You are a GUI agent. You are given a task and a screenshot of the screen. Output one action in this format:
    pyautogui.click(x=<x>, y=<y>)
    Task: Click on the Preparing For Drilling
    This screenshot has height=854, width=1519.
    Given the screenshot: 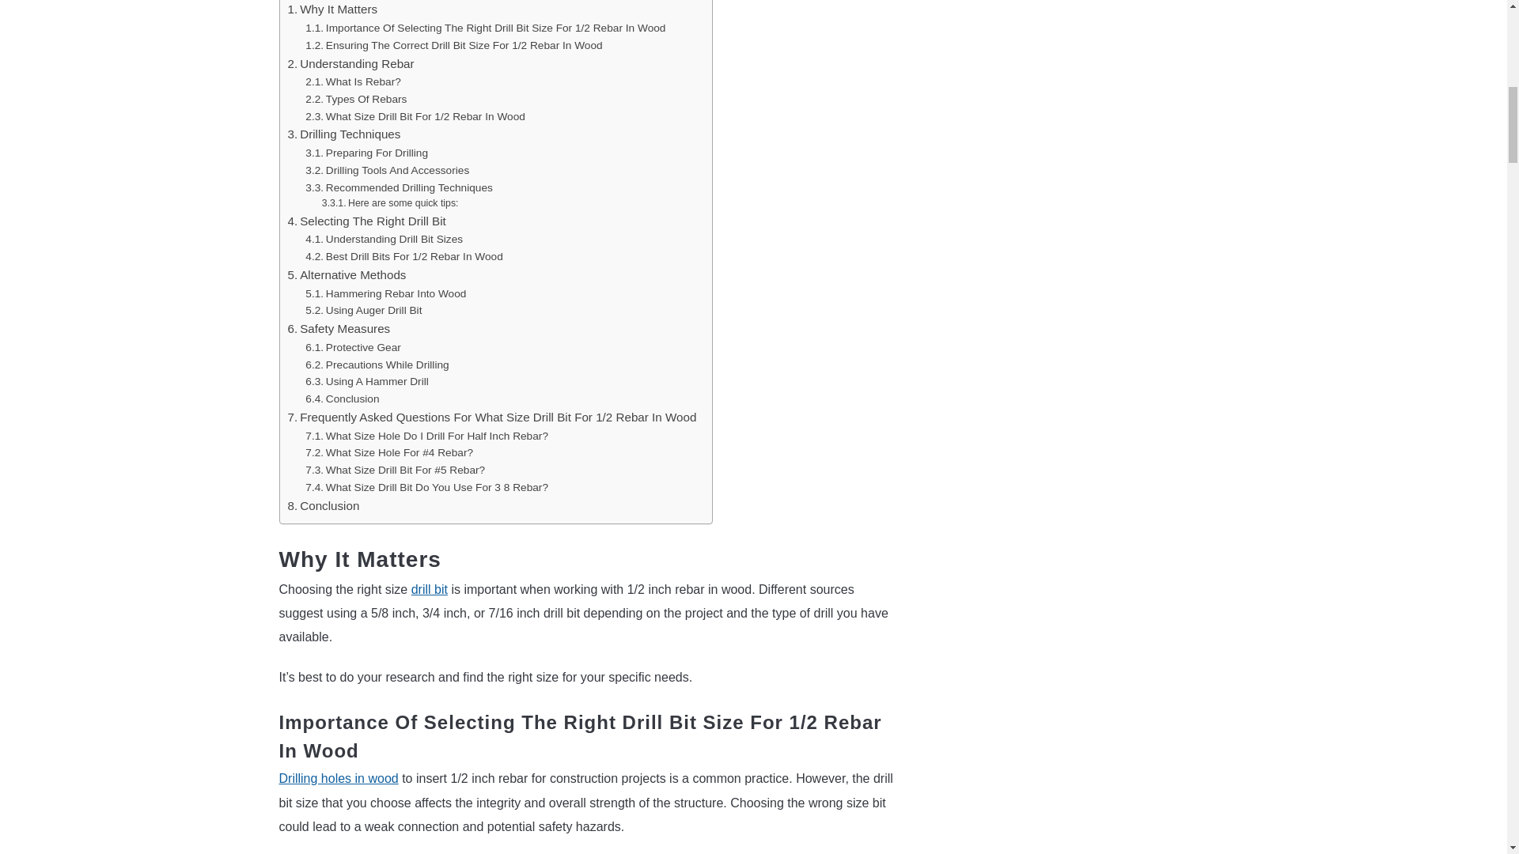 What is the action you would take?
    pyautogui.click(x=366, y=153)
    